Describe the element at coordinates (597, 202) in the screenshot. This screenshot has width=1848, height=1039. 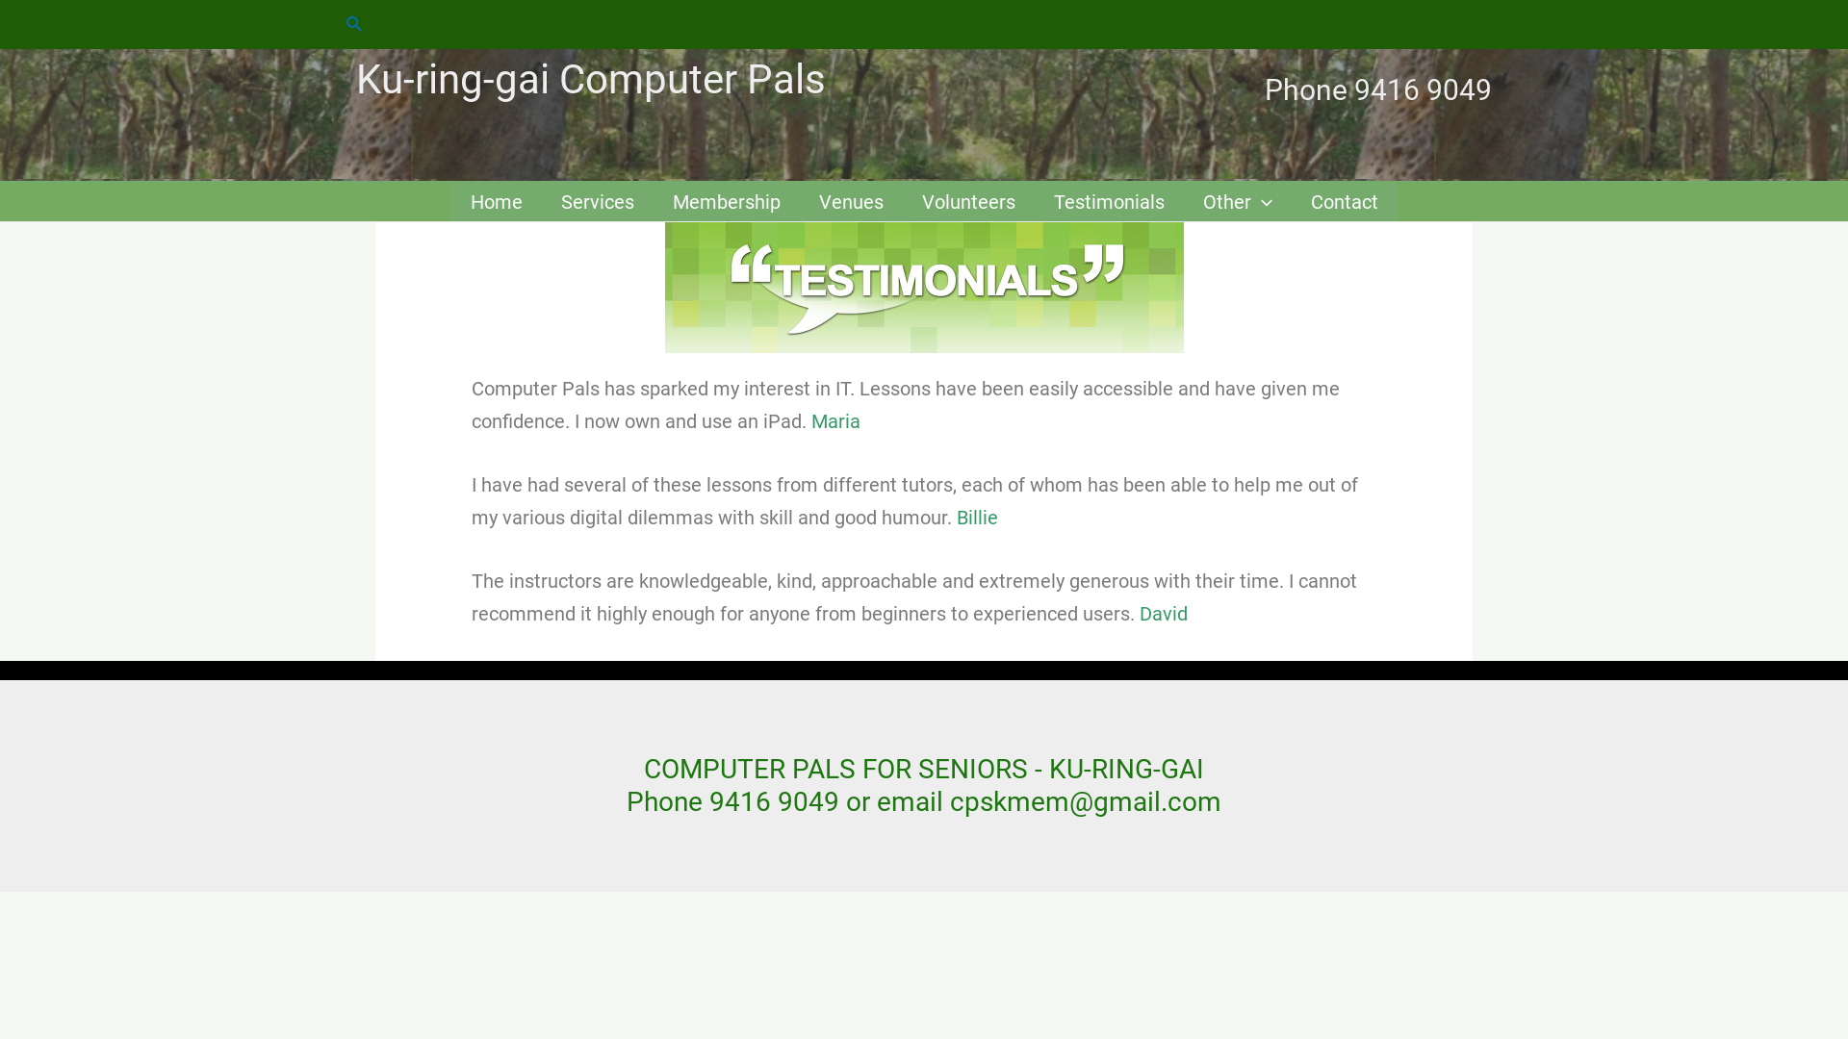
I see `Services` at that location.